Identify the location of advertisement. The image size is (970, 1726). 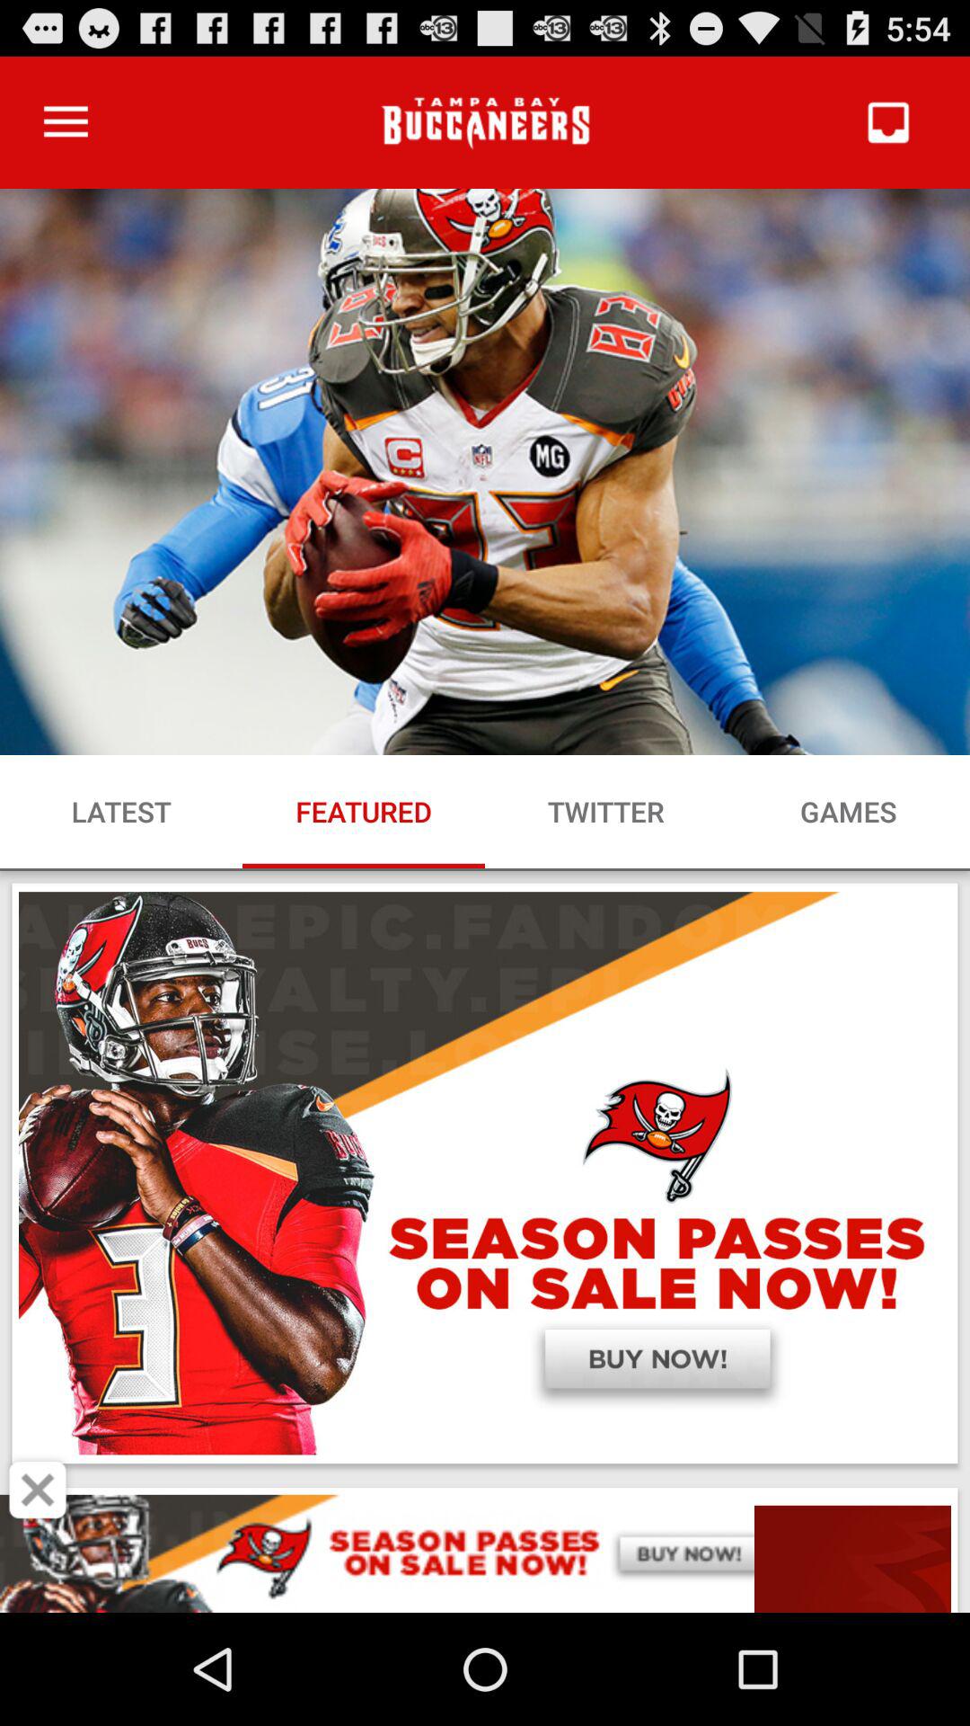
(485, 1553).